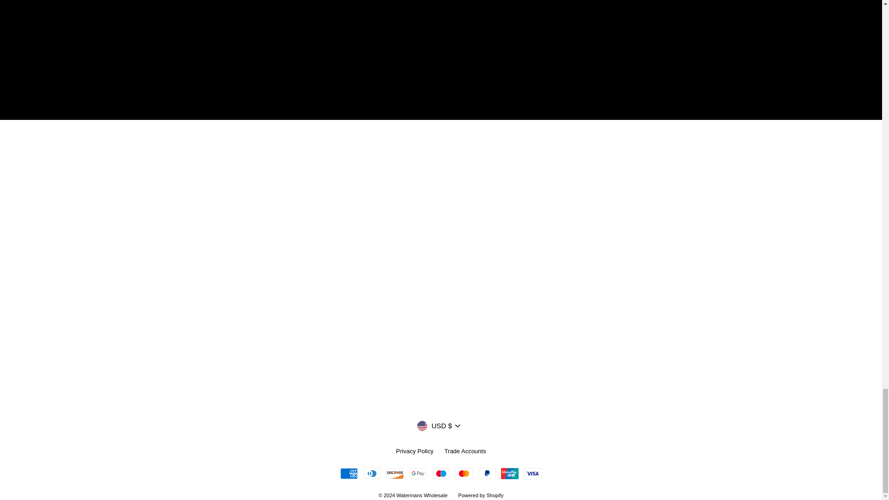 This screenshot has width=889, height=500. Describe the element at coordinates (414, 452) in the screenshot. I see `Privacy Policy` at that location.